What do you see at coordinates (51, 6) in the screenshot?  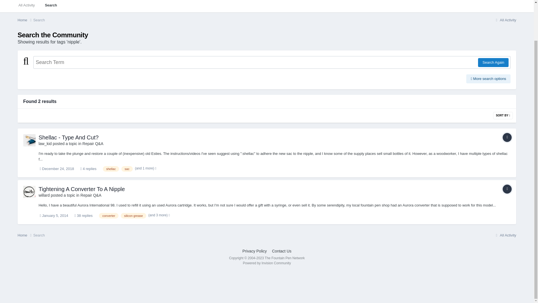 I see `Search` at bounding box center [51, 6].